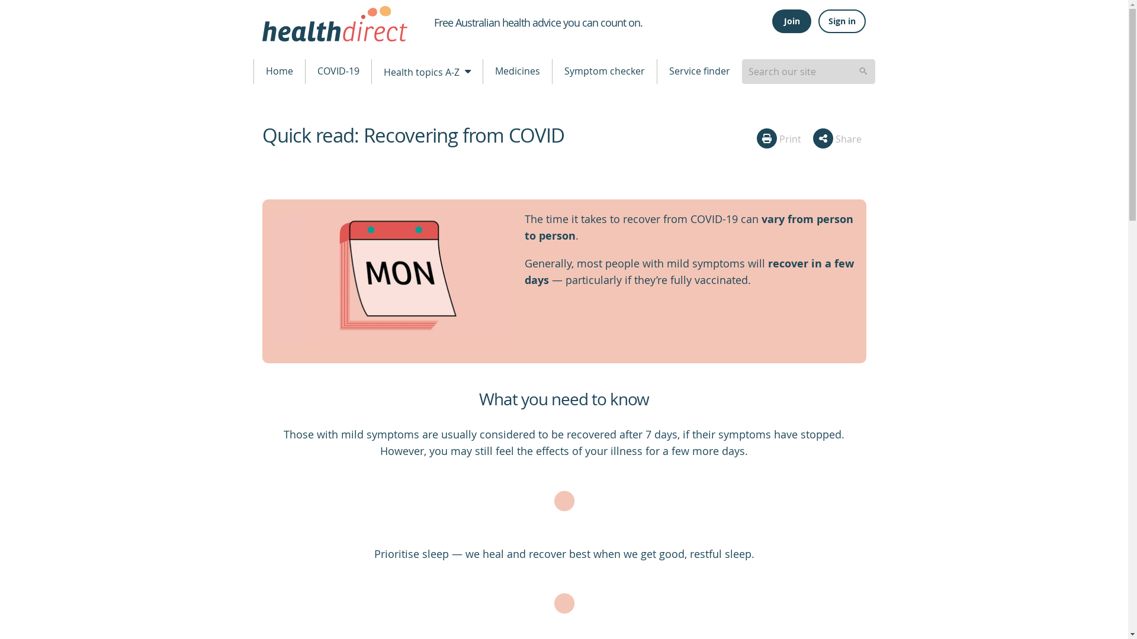 This screenshot has height=639, width=1137. Describe the element at coordinates (842, 21) in the screenshot. I see `Sign in` at that location.